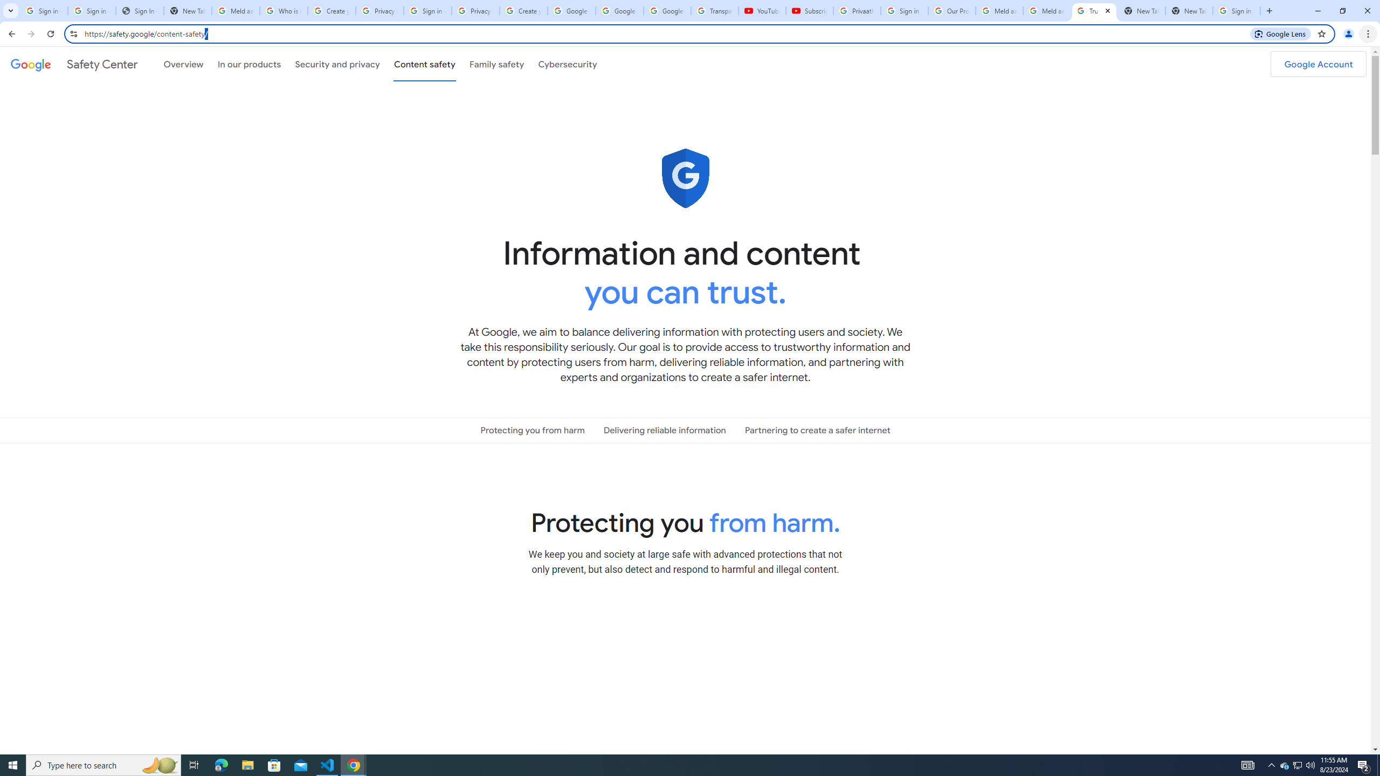 This screenshot has width=1380, height=776. I want to click on Search with Google Lens, so click(1281, 33).